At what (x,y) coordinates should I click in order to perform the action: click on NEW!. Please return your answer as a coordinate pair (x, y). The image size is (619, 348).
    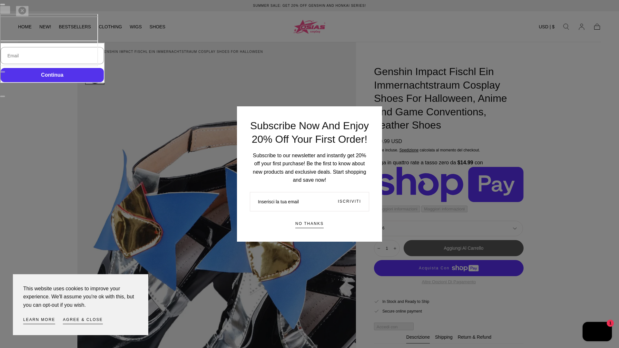
    Looking at the image, I should click on (45, 28).